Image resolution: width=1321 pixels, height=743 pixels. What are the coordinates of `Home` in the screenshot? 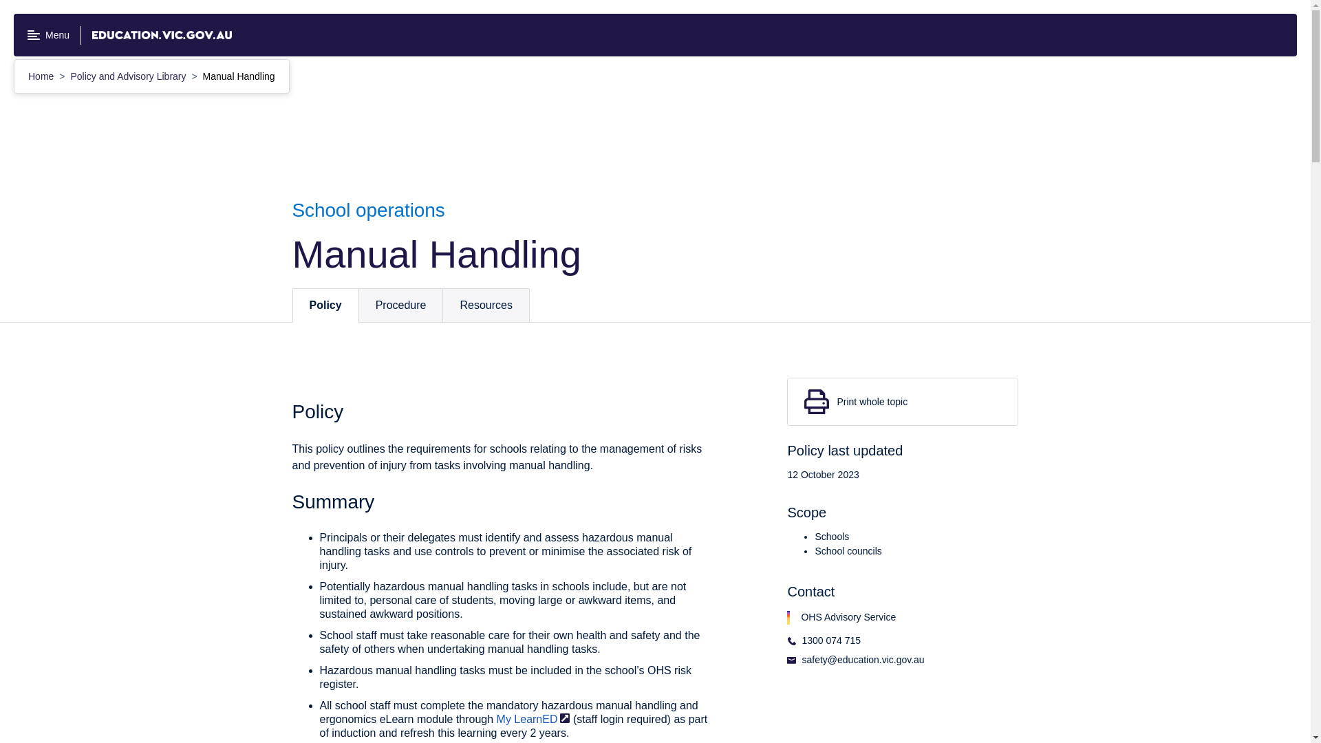 It's located at (42, 76).